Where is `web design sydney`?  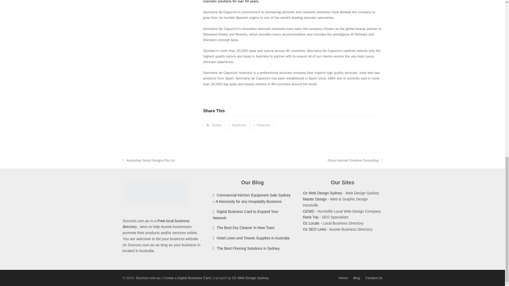 web design sydney is located at coordinates (262, 125).